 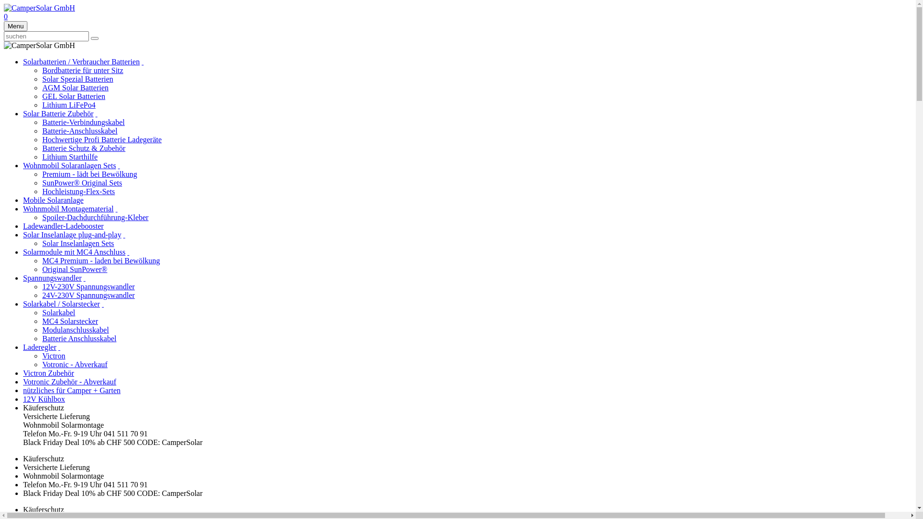 What do you see at coordinates (88, 295) in the screenshot?
I see `24V-230V Spannungswandler` at bounding box center [88, 295].